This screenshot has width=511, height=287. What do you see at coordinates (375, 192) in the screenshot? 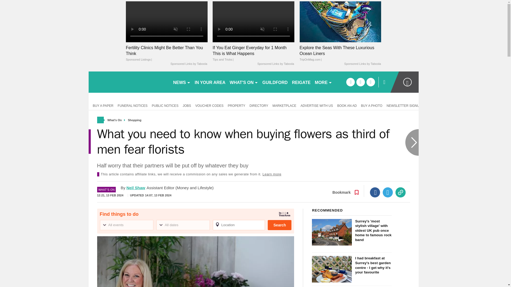
I see `Facebook` at bounding box center [375, 192].